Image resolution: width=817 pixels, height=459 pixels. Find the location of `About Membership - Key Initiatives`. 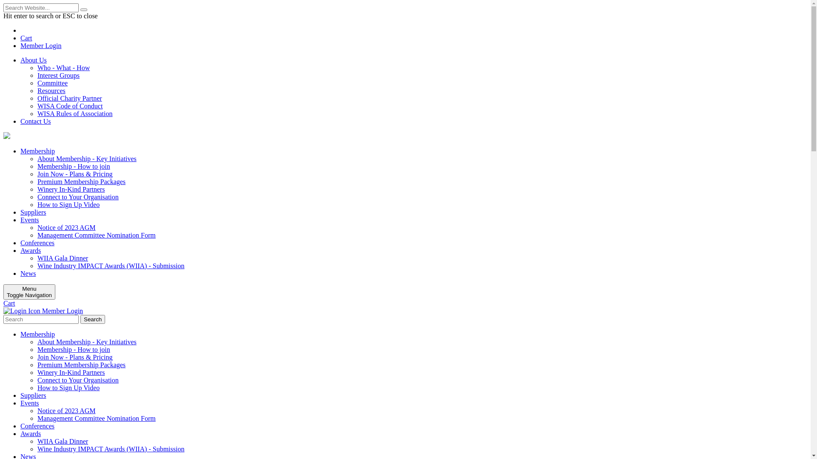

About Membership - Key Initiatives is located at coordinates (87, 342).